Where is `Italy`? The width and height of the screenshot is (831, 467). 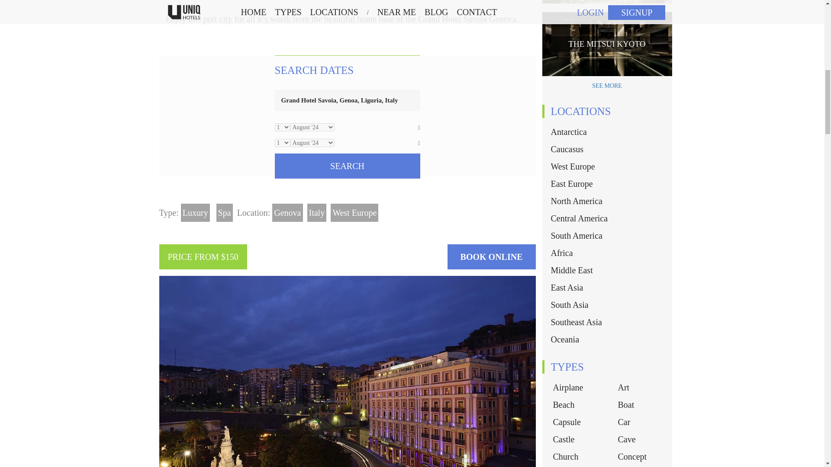
Italy is located at coordinates (317, 213).